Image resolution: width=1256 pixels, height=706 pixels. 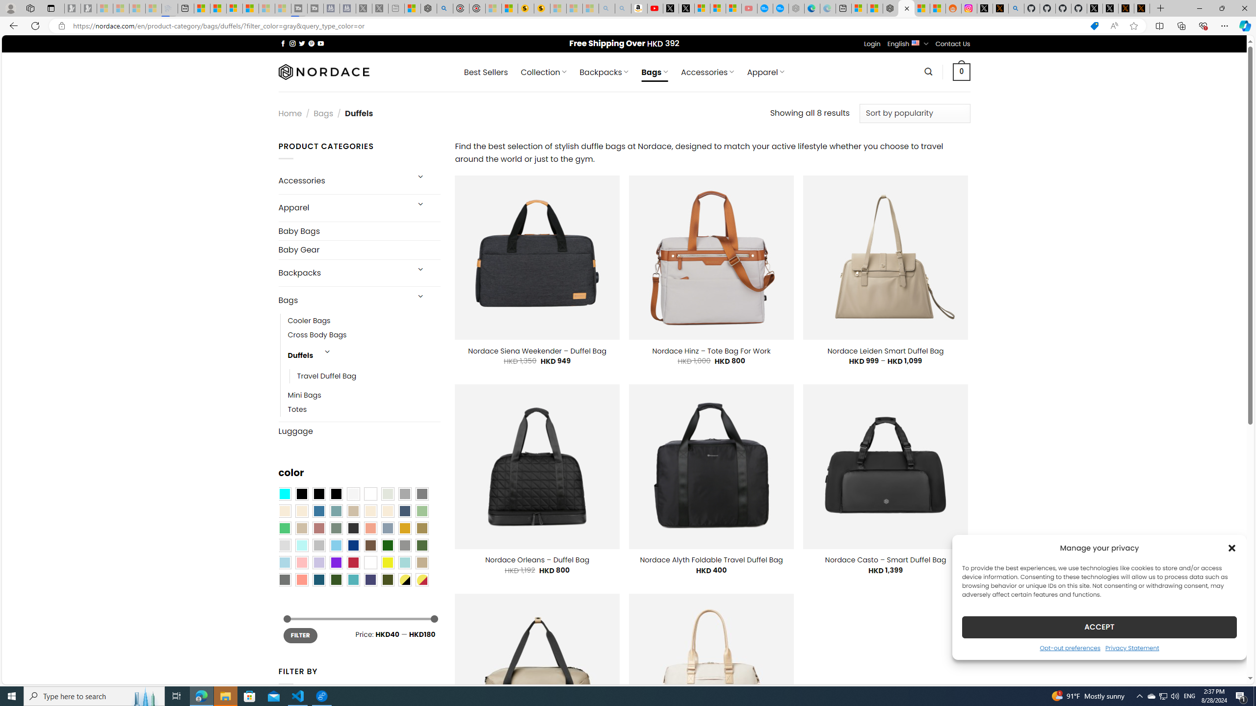 What do you see at coordinates (404, 511) in the screenshot?
I see `Hale Navy` at bounding box center [404, 511].